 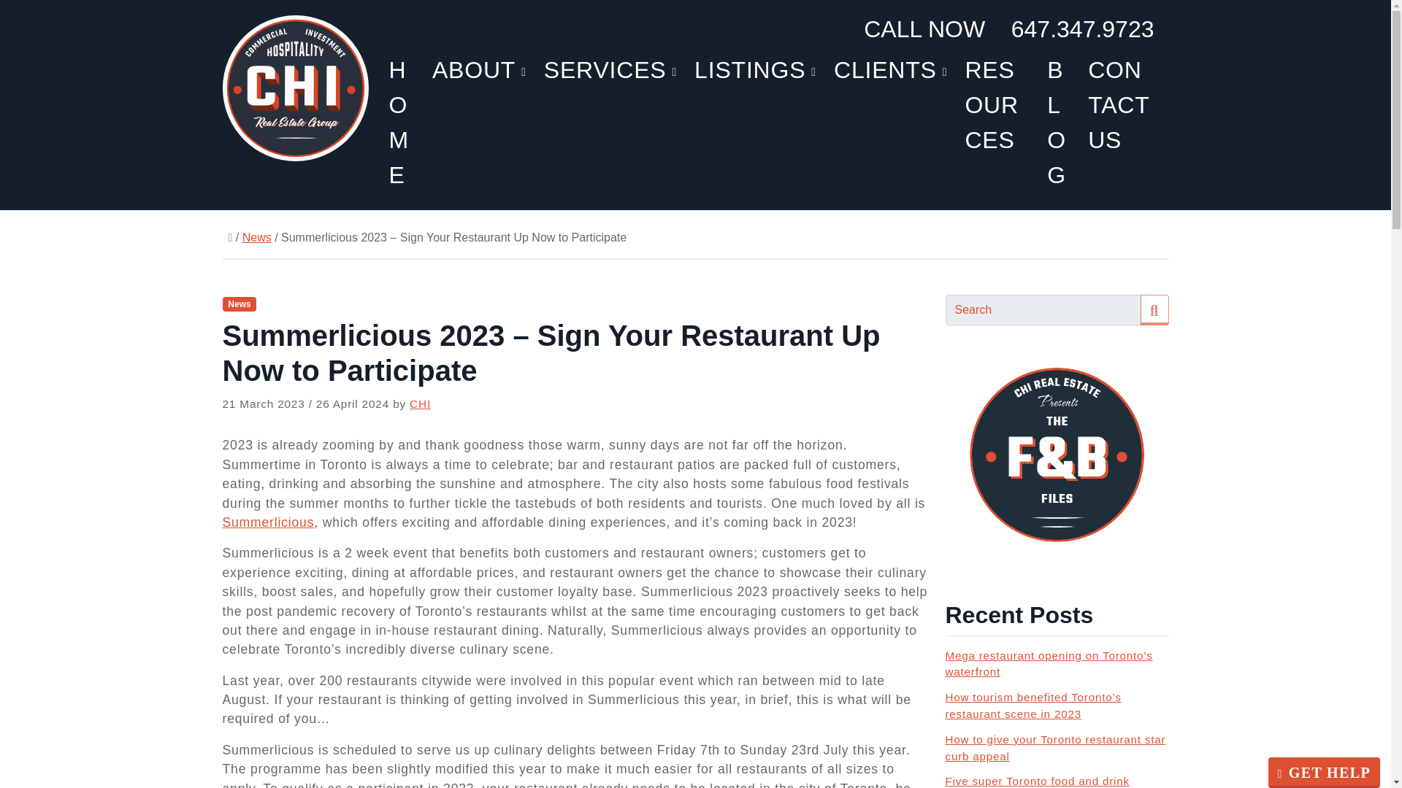 What do you see at coordinates (1008, 29) in the screenshot?
I see `Call Now 647.347.9723` at bounding box center [1008, 29].